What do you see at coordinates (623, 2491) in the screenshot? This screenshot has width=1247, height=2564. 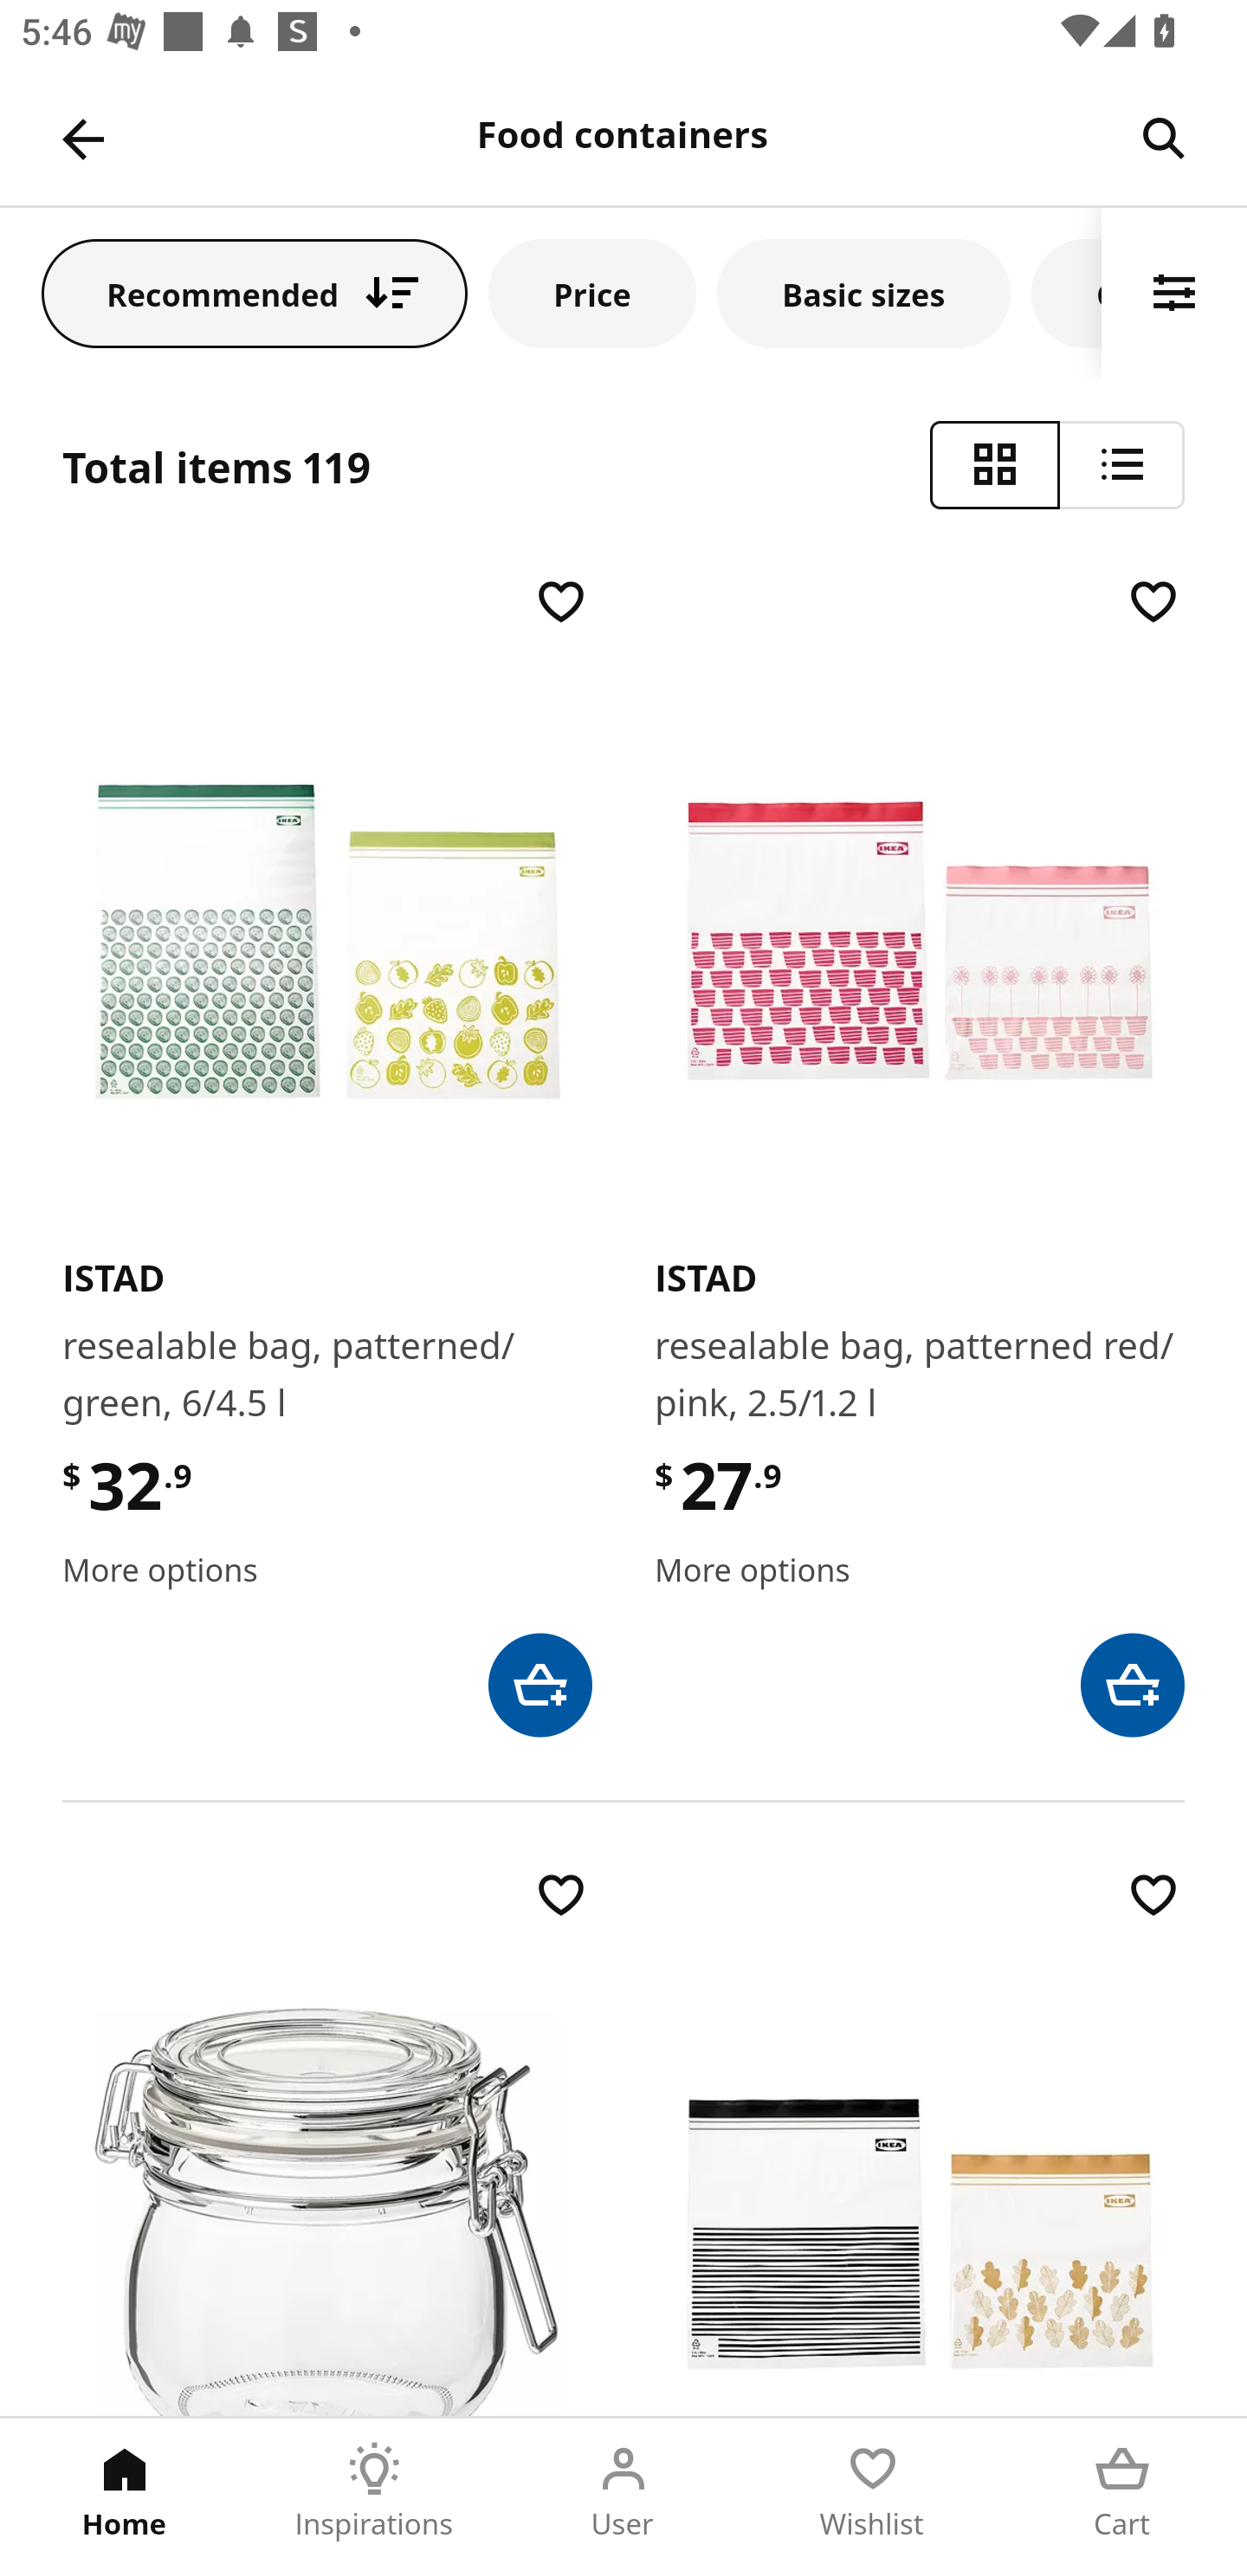 I see `User
Tab 3 of 5` at bounding box center [623, 2491].